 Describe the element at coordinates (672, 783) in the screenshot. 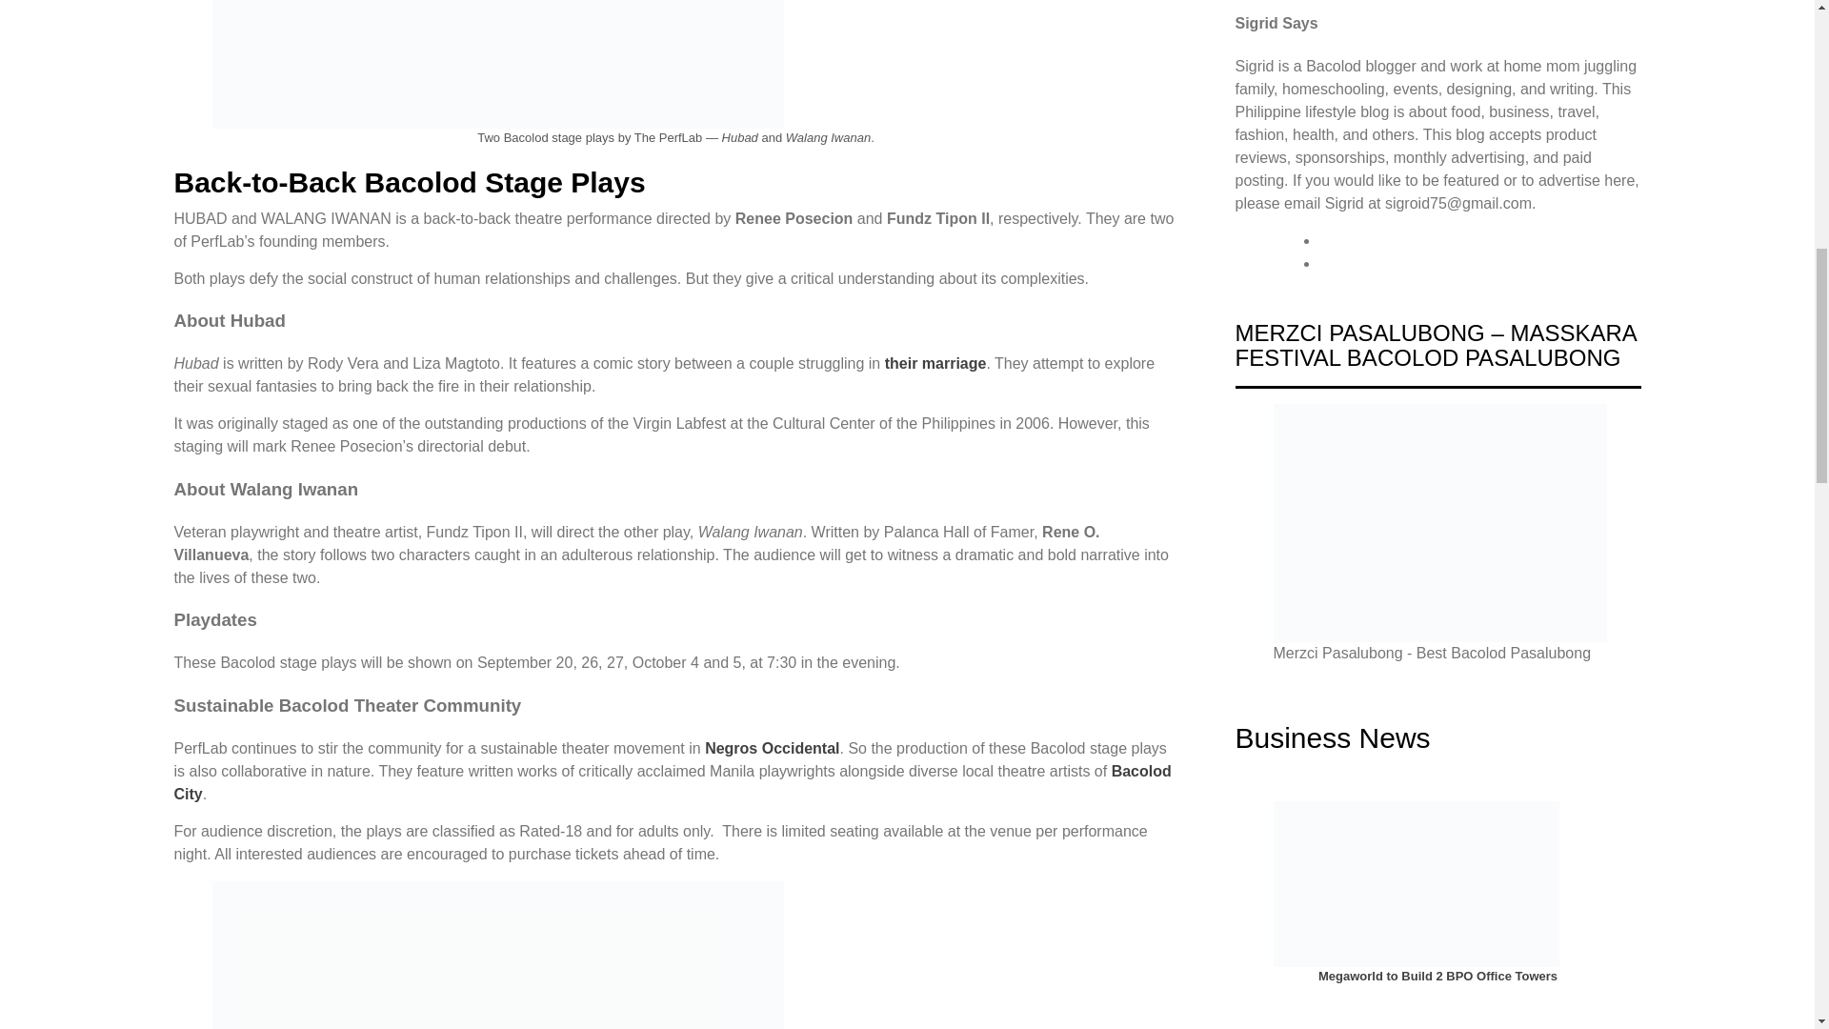

I see `Bacolod City` at that location.